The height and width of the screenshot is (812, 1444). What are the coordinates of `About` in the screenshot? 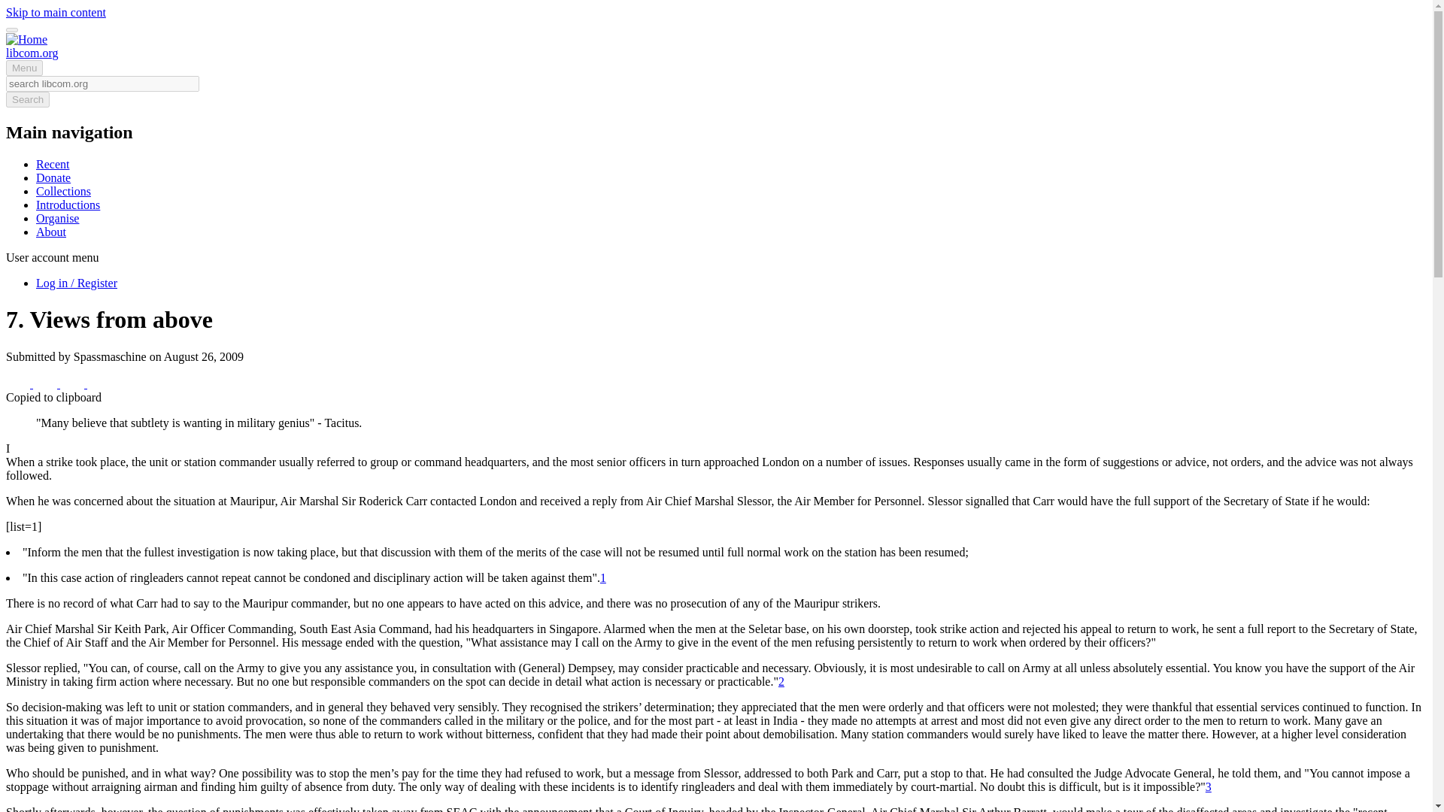 It's located at (51, 232).